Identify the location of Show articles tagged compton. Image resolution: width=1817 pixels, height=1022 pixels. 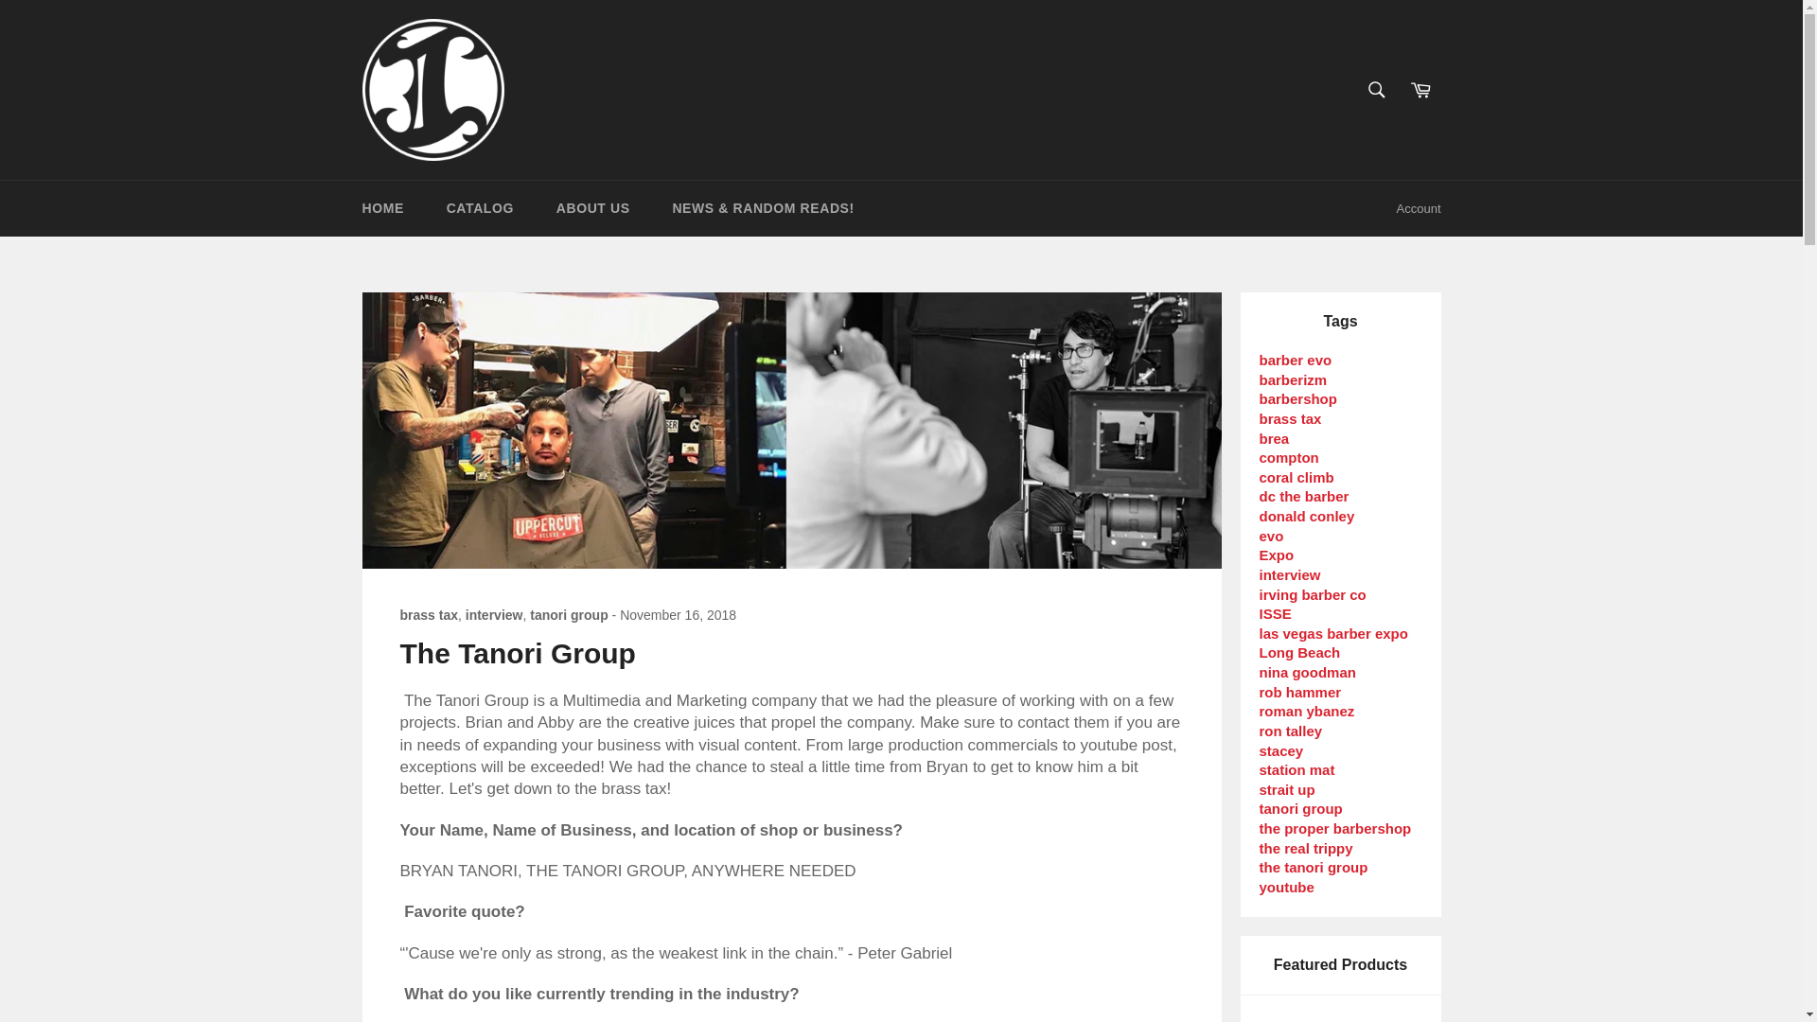
(1289, 458).